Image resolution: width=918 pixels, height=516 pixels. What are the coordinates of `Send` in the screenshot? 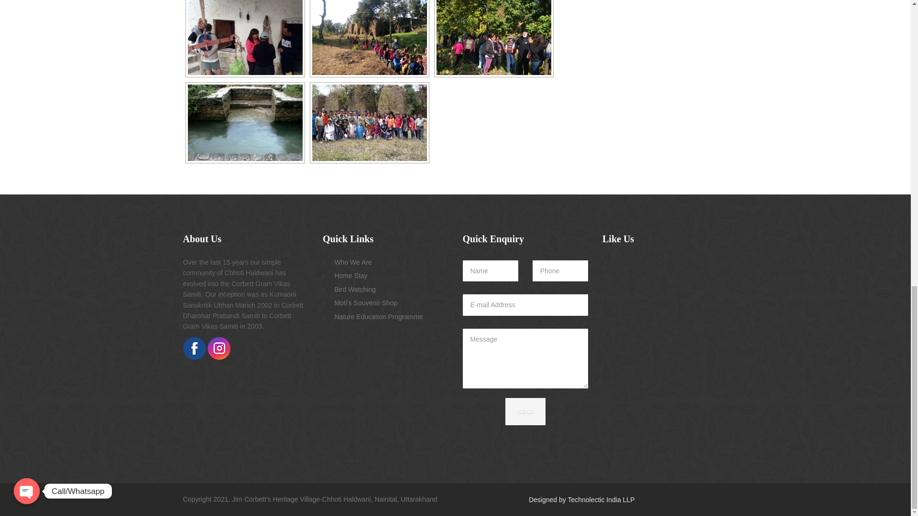 It's located at (525, 411).